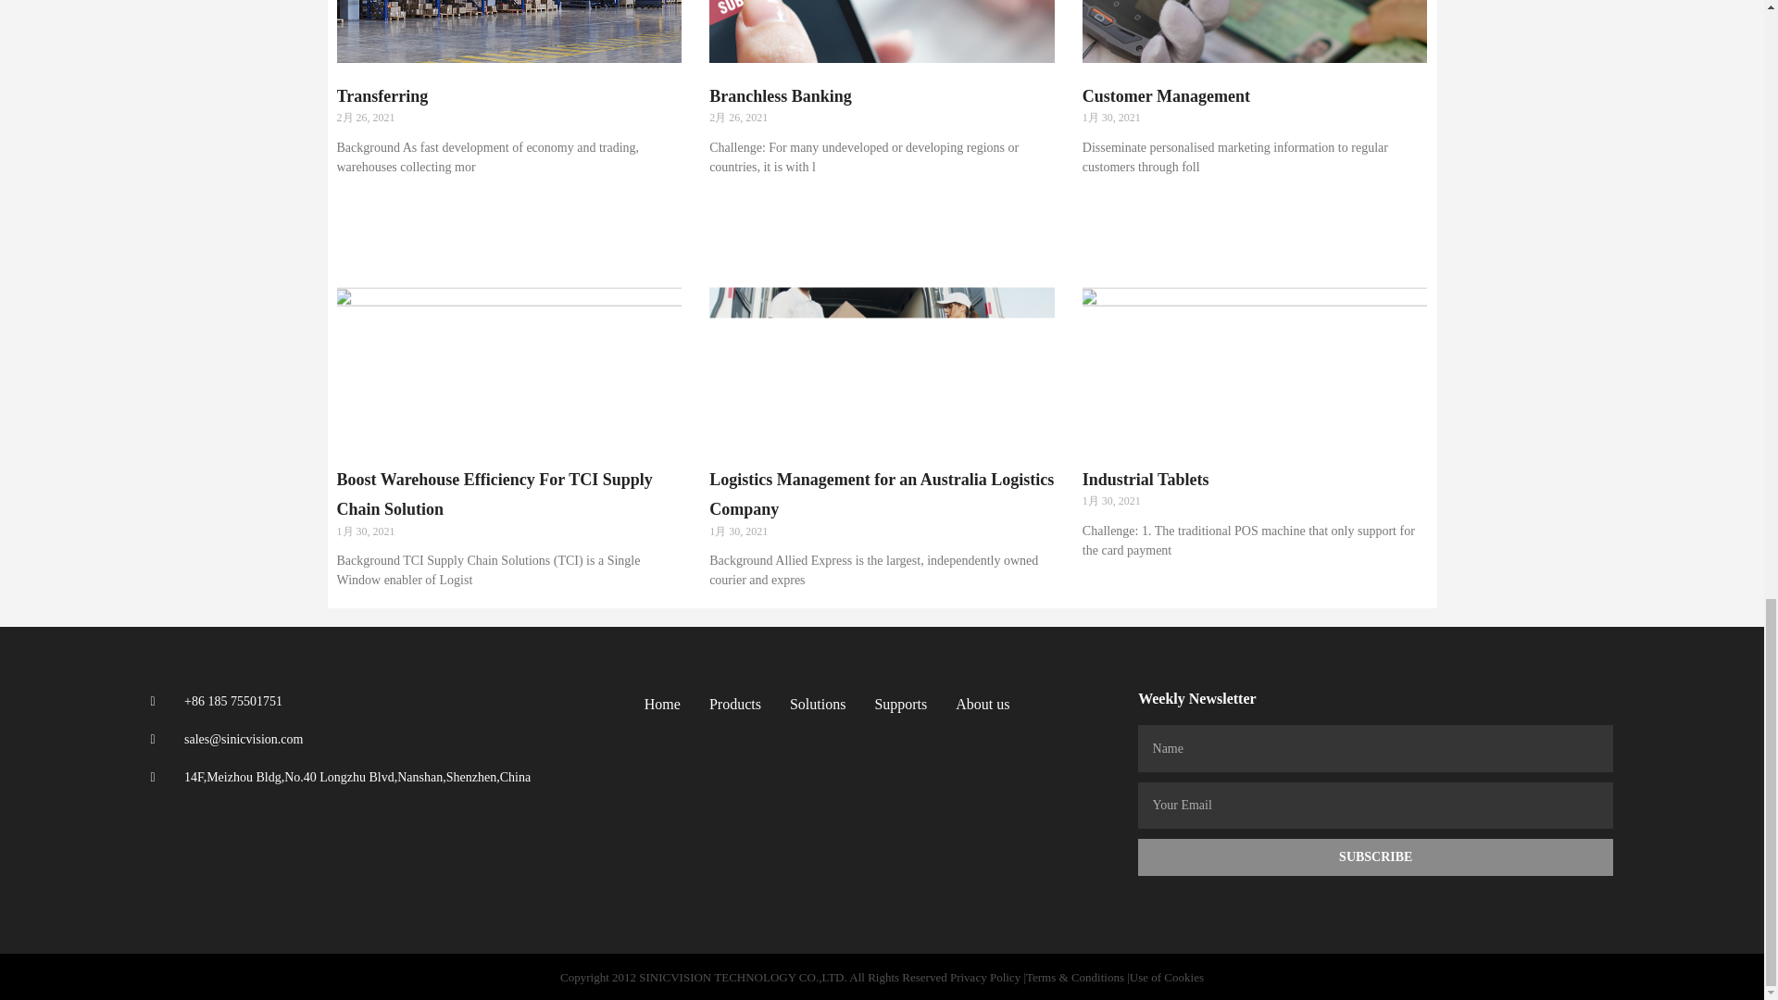 Image resolution: width=1778 pixels, height=1000 pixels. I want to click on Solutions, so click(817, 705).